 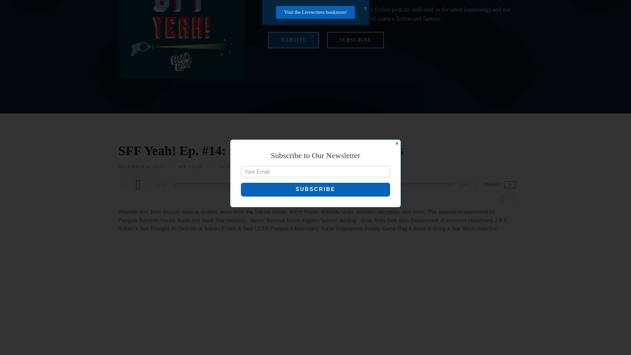 I want to click on SUBSCRIBE, so click(x=355, y=40).